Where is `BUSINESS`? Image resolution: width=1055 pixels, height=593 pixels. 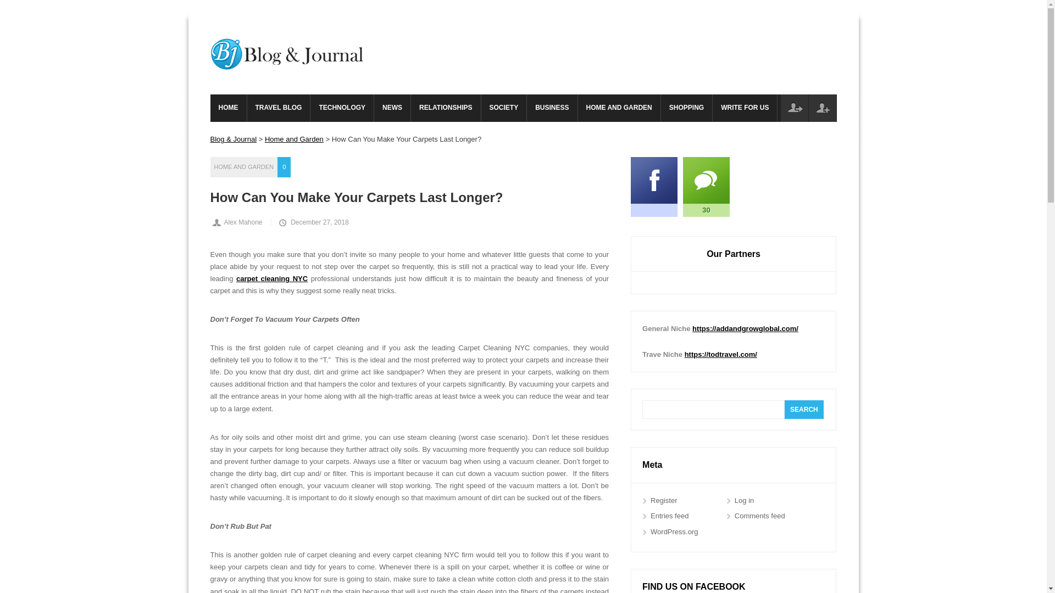 BUSINESS is located at coordinates (552, 108).